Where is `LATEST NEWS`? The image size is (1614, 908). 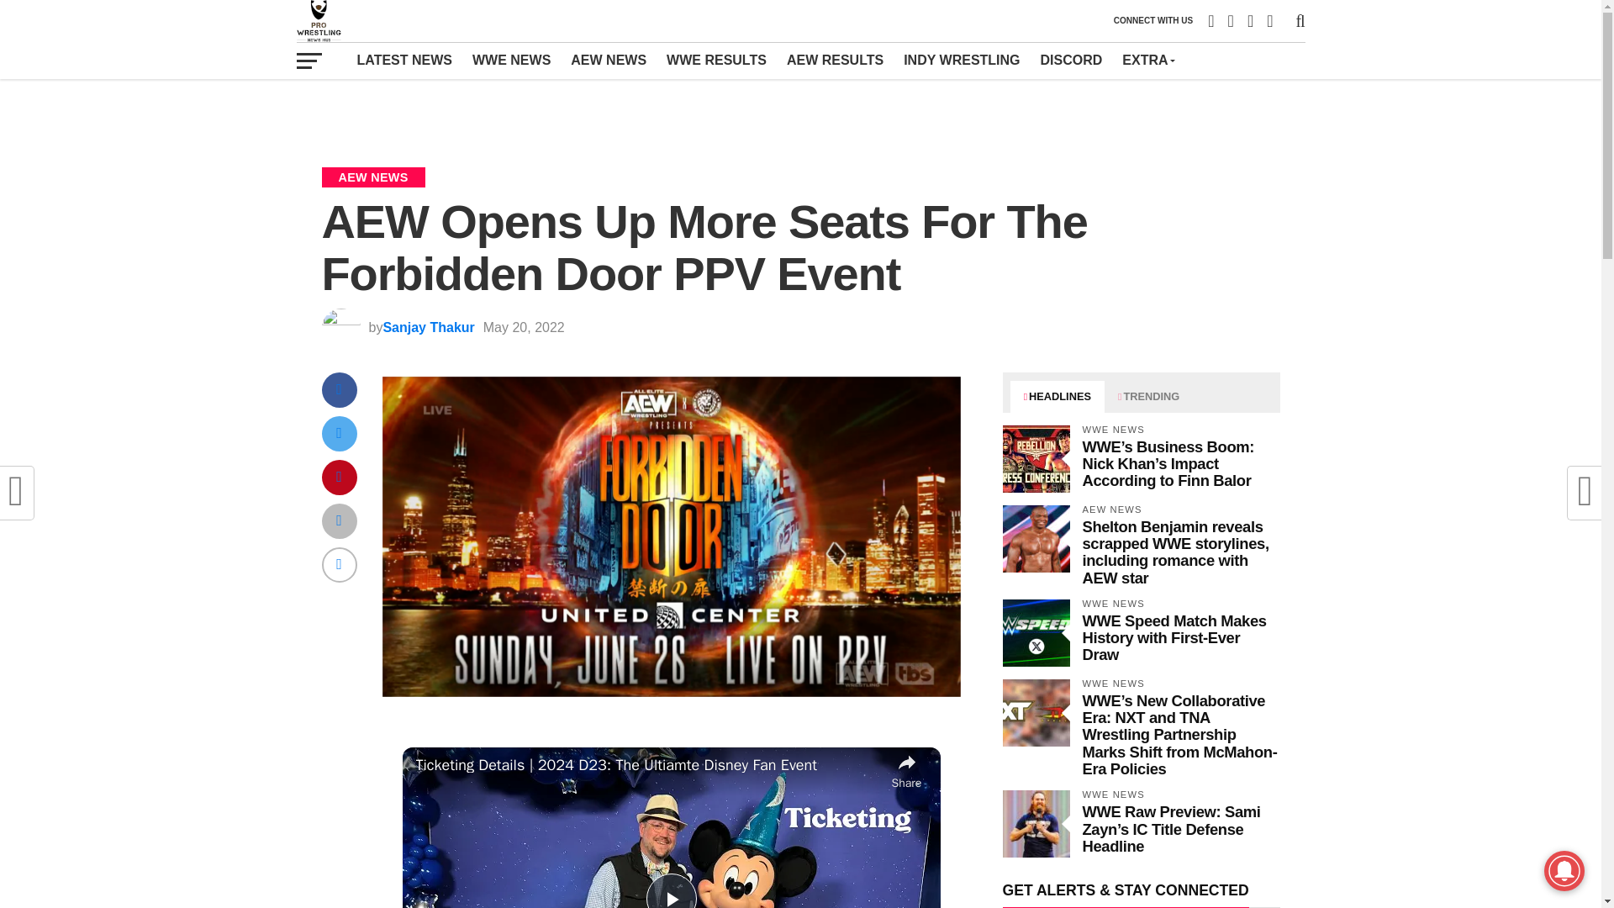
LATEST NEWS is located at coordinates (403, 60).